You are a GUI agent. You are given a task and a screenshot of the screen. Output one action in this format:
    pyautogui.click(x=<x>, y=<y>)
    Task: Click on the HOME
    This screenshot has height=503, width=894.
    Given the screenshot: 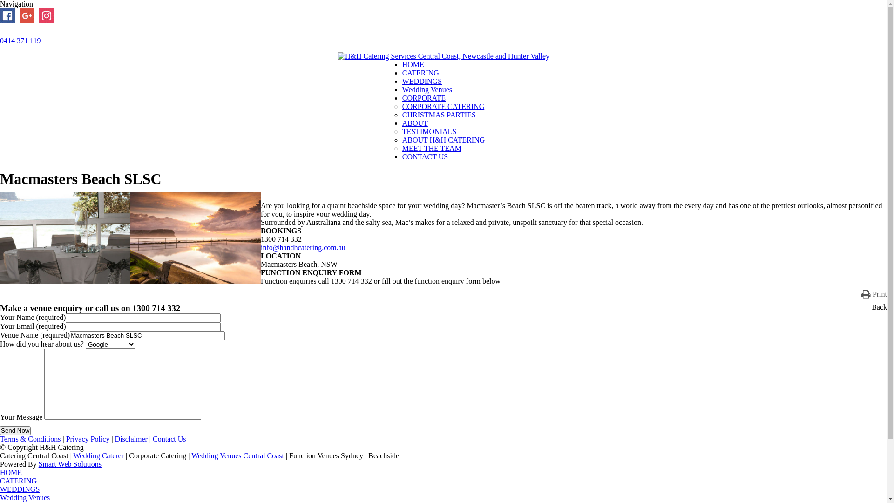 What is the action you would take?
    pyautogui.click(x=413, y=64)
    